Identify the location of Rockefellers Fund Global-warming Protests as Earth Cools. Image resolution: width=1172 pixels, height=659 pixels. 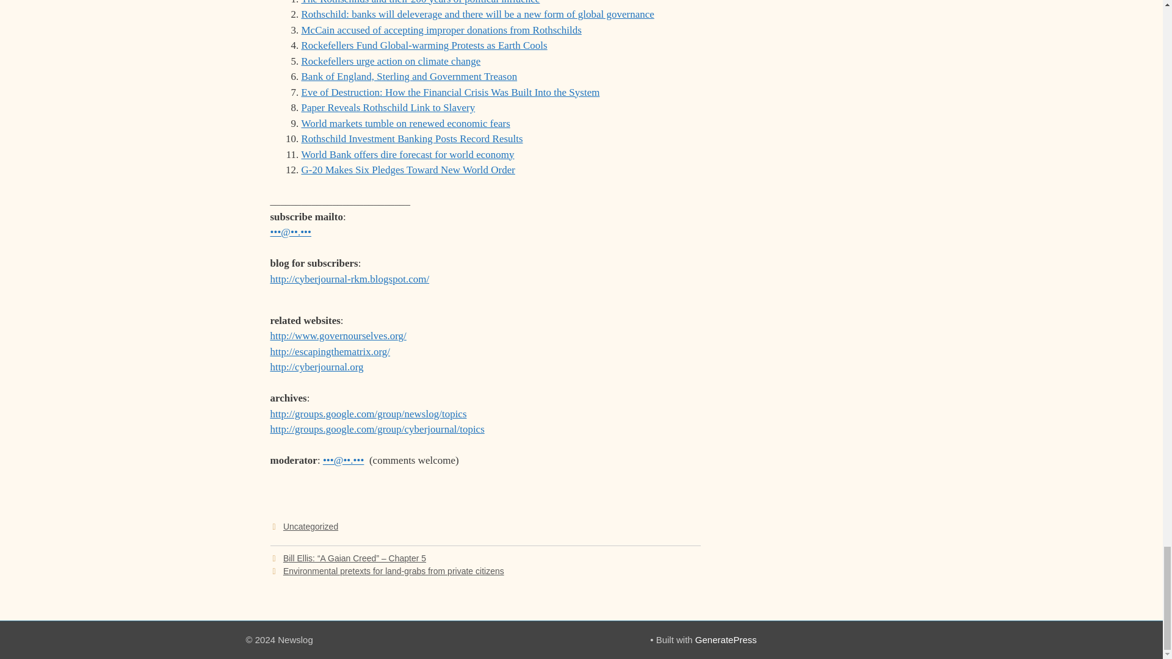
(424, 45).